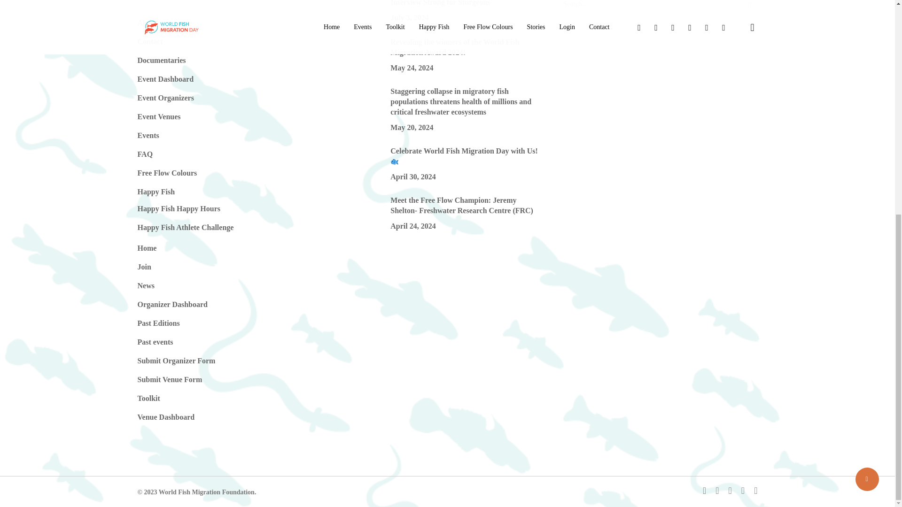 The height and width of the screenshot is (507, 902). I want to click on Contact, so click(149, 41).